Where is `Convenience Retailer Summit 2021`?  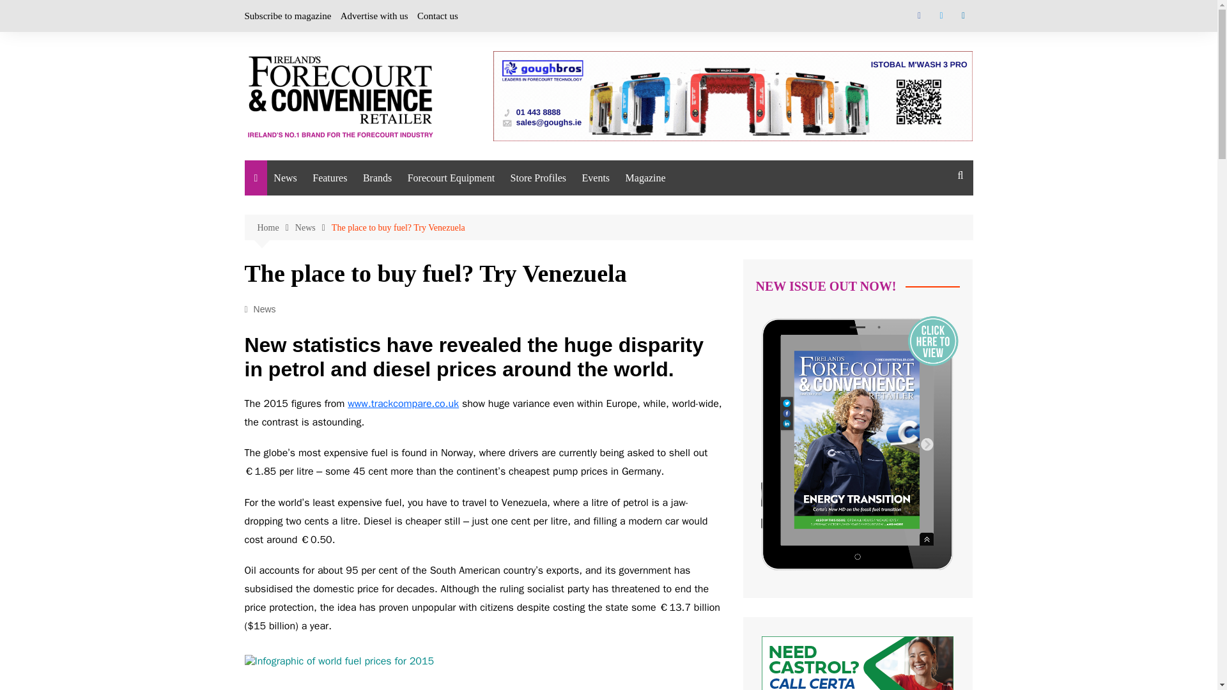
Convenience Retailer Summit 2021 is located at coordinates (645, 216).